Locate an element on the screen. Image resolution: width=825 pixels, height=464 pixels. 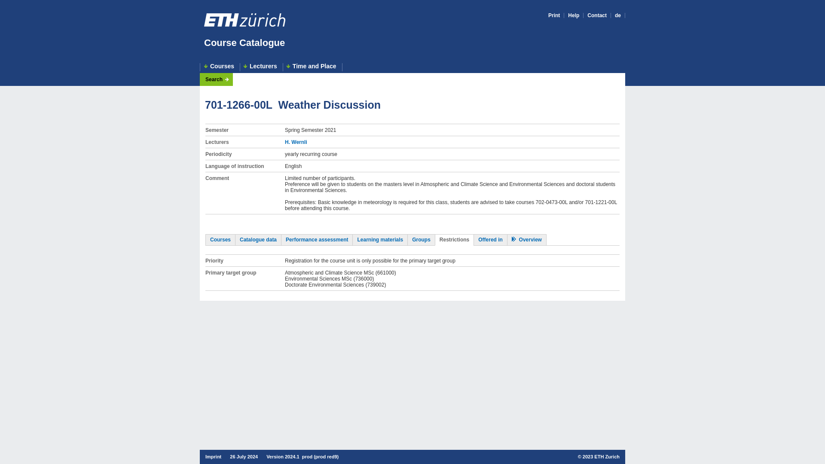
H. Wernli is located at coordinates (296, 142).